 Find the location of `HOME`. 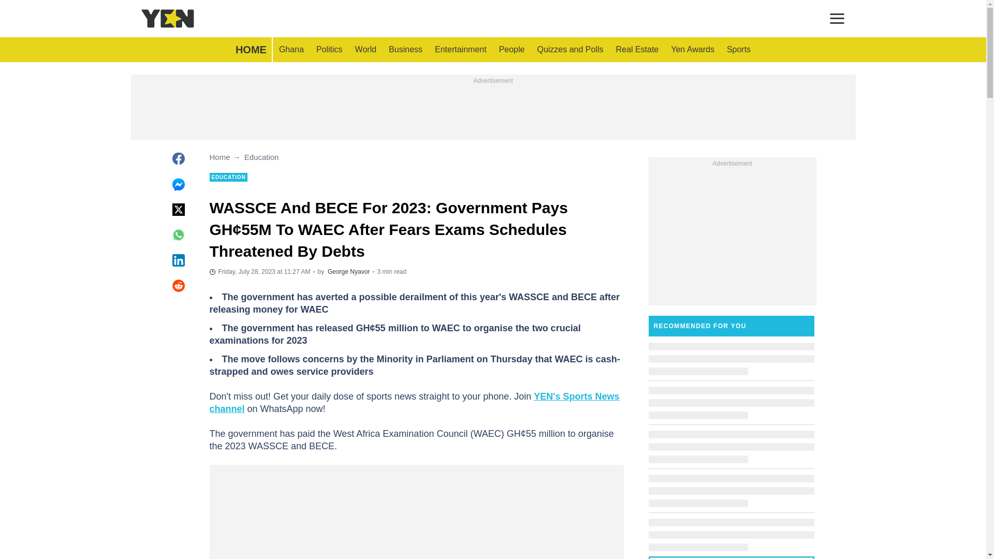

HOME is located at coordinates (251, 50).